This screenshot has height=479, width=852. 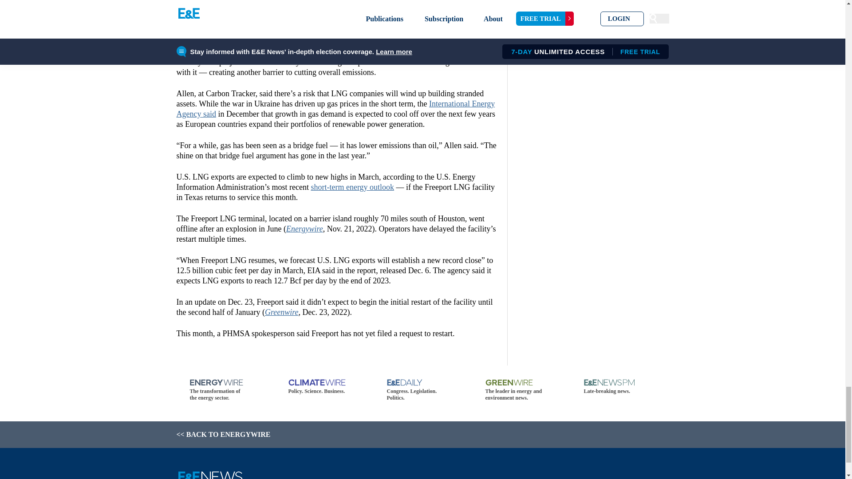 I want to click on short-term energy outlook, so click(x=352, y=187).